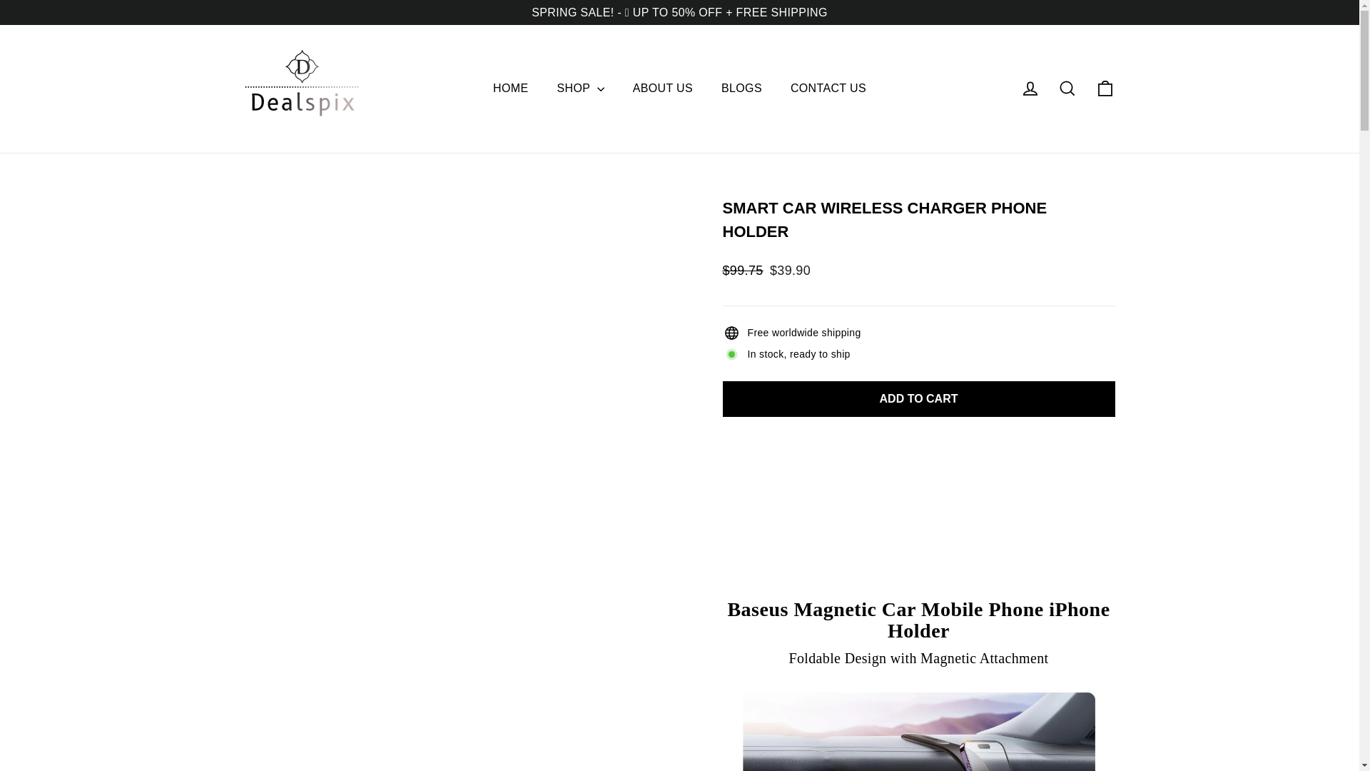  Describe the element at coordinates (662, 88) in the screenshot. I see `ABOUT US` at that location.